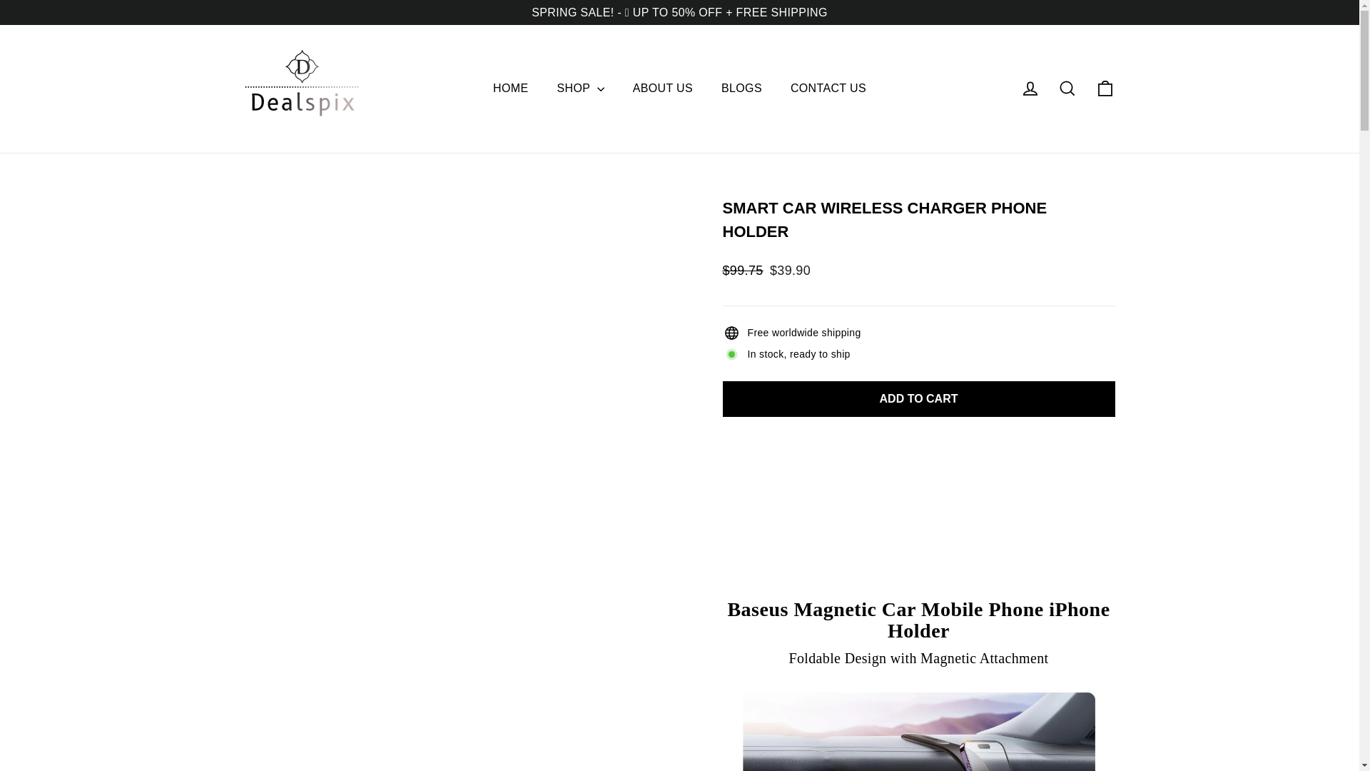  Describe the element at coordinates (662, 88) in the screenshot. I see `ABOUT US` at that location.